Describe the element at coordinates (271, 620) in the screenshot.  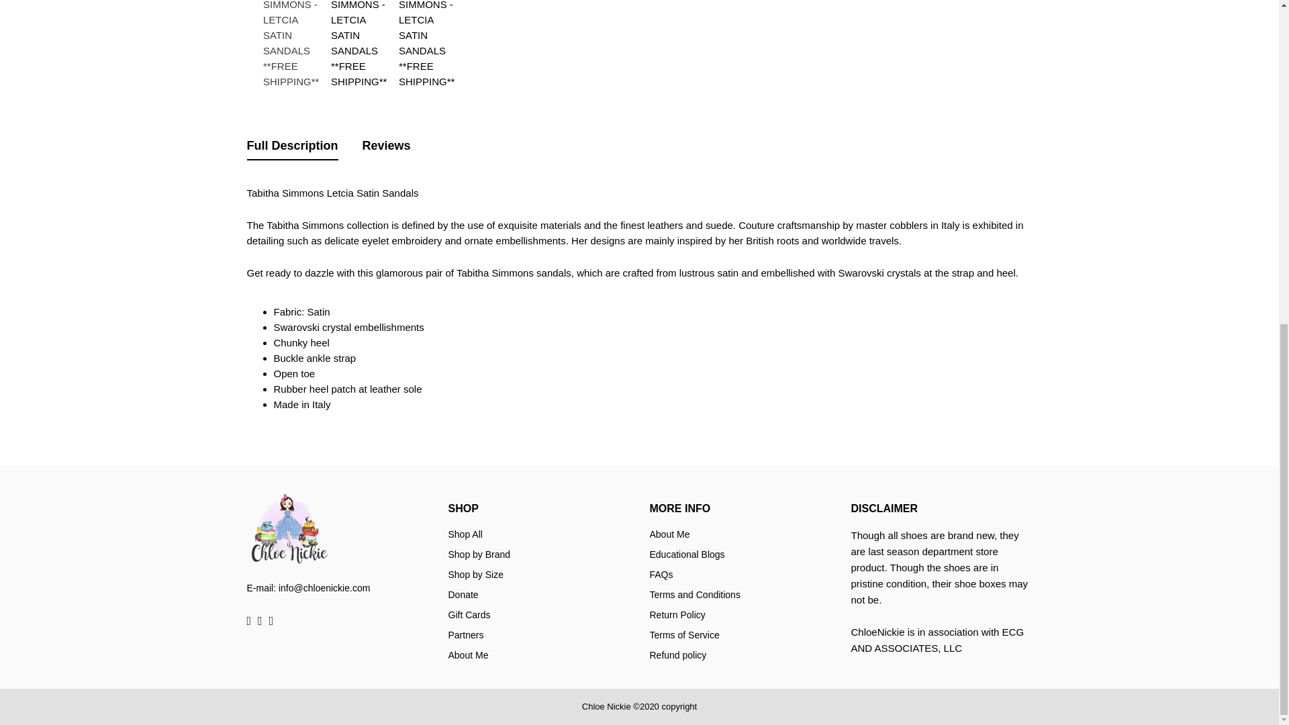
I see `Chloe Nickie on icon-linkedin` at that location.